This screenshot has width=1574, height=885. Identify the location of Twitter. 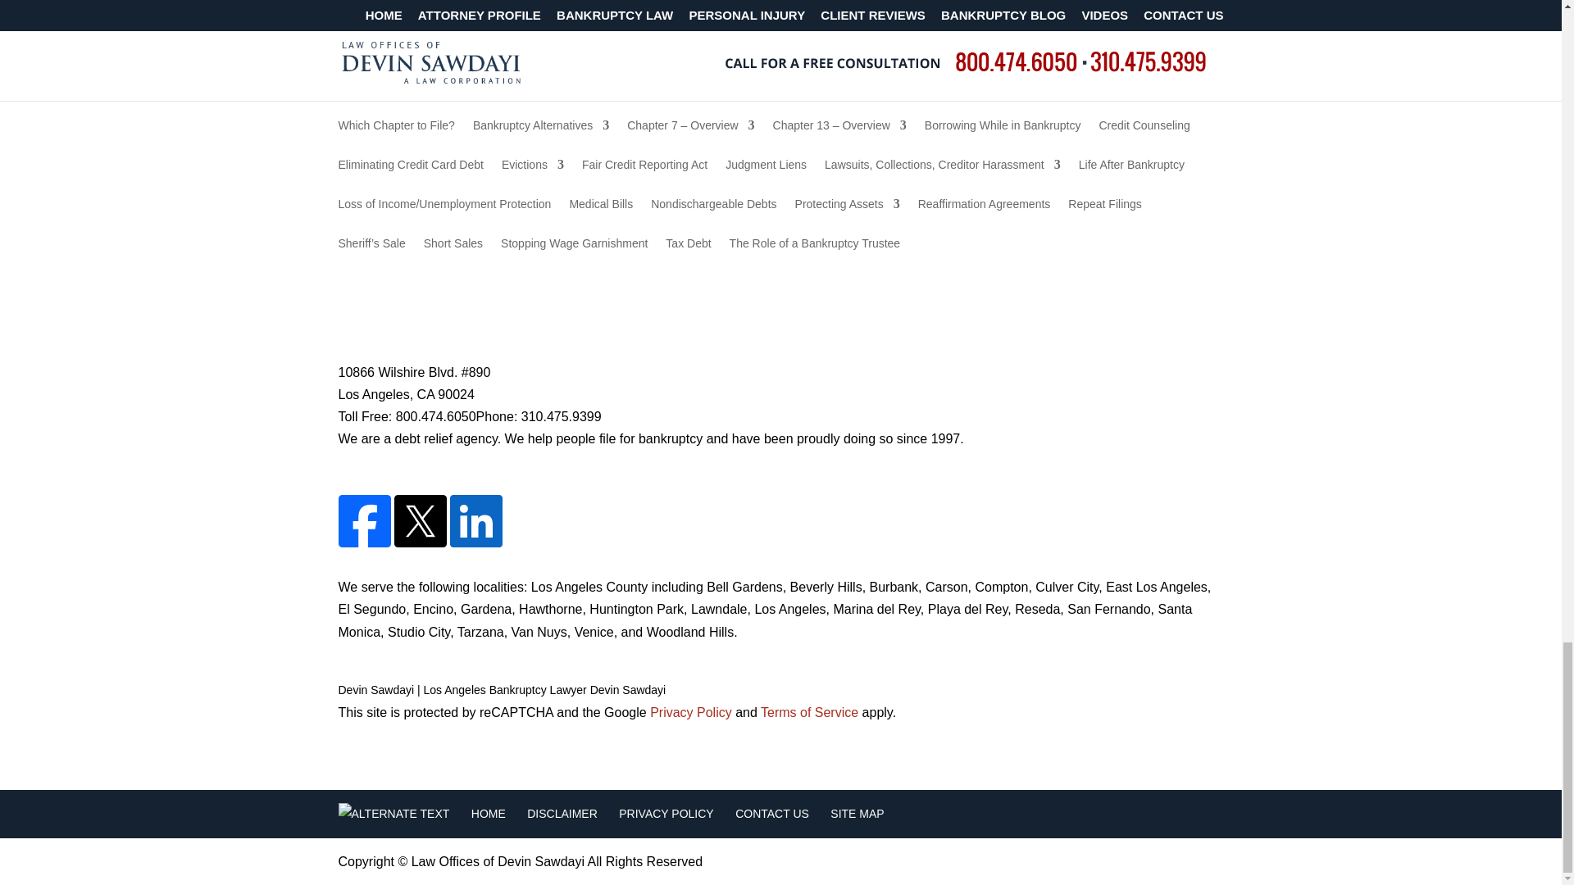
(418, 542).